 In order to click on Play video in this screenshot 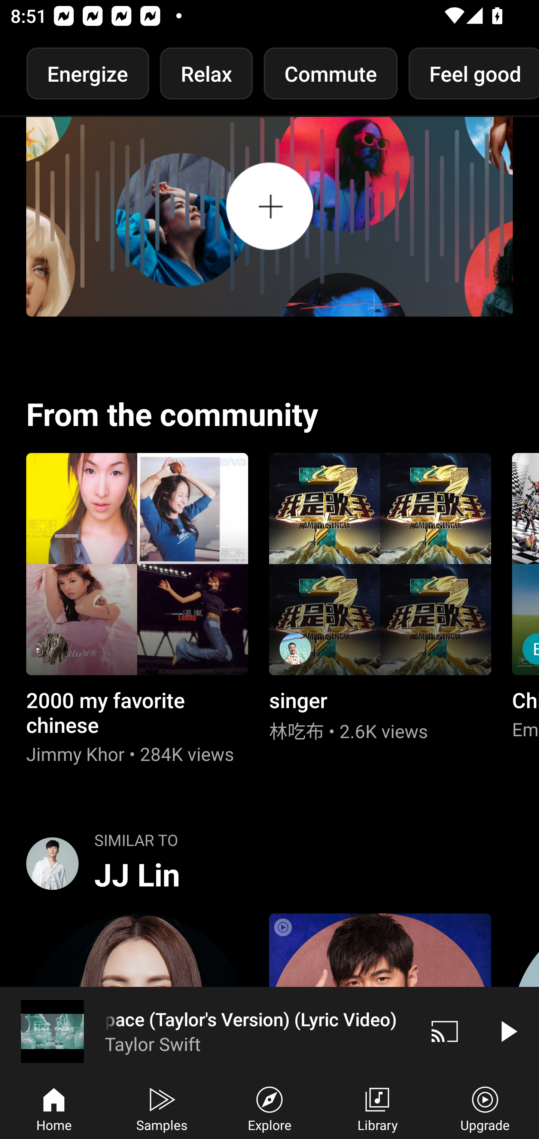, I will do `click(508, 1031)`.